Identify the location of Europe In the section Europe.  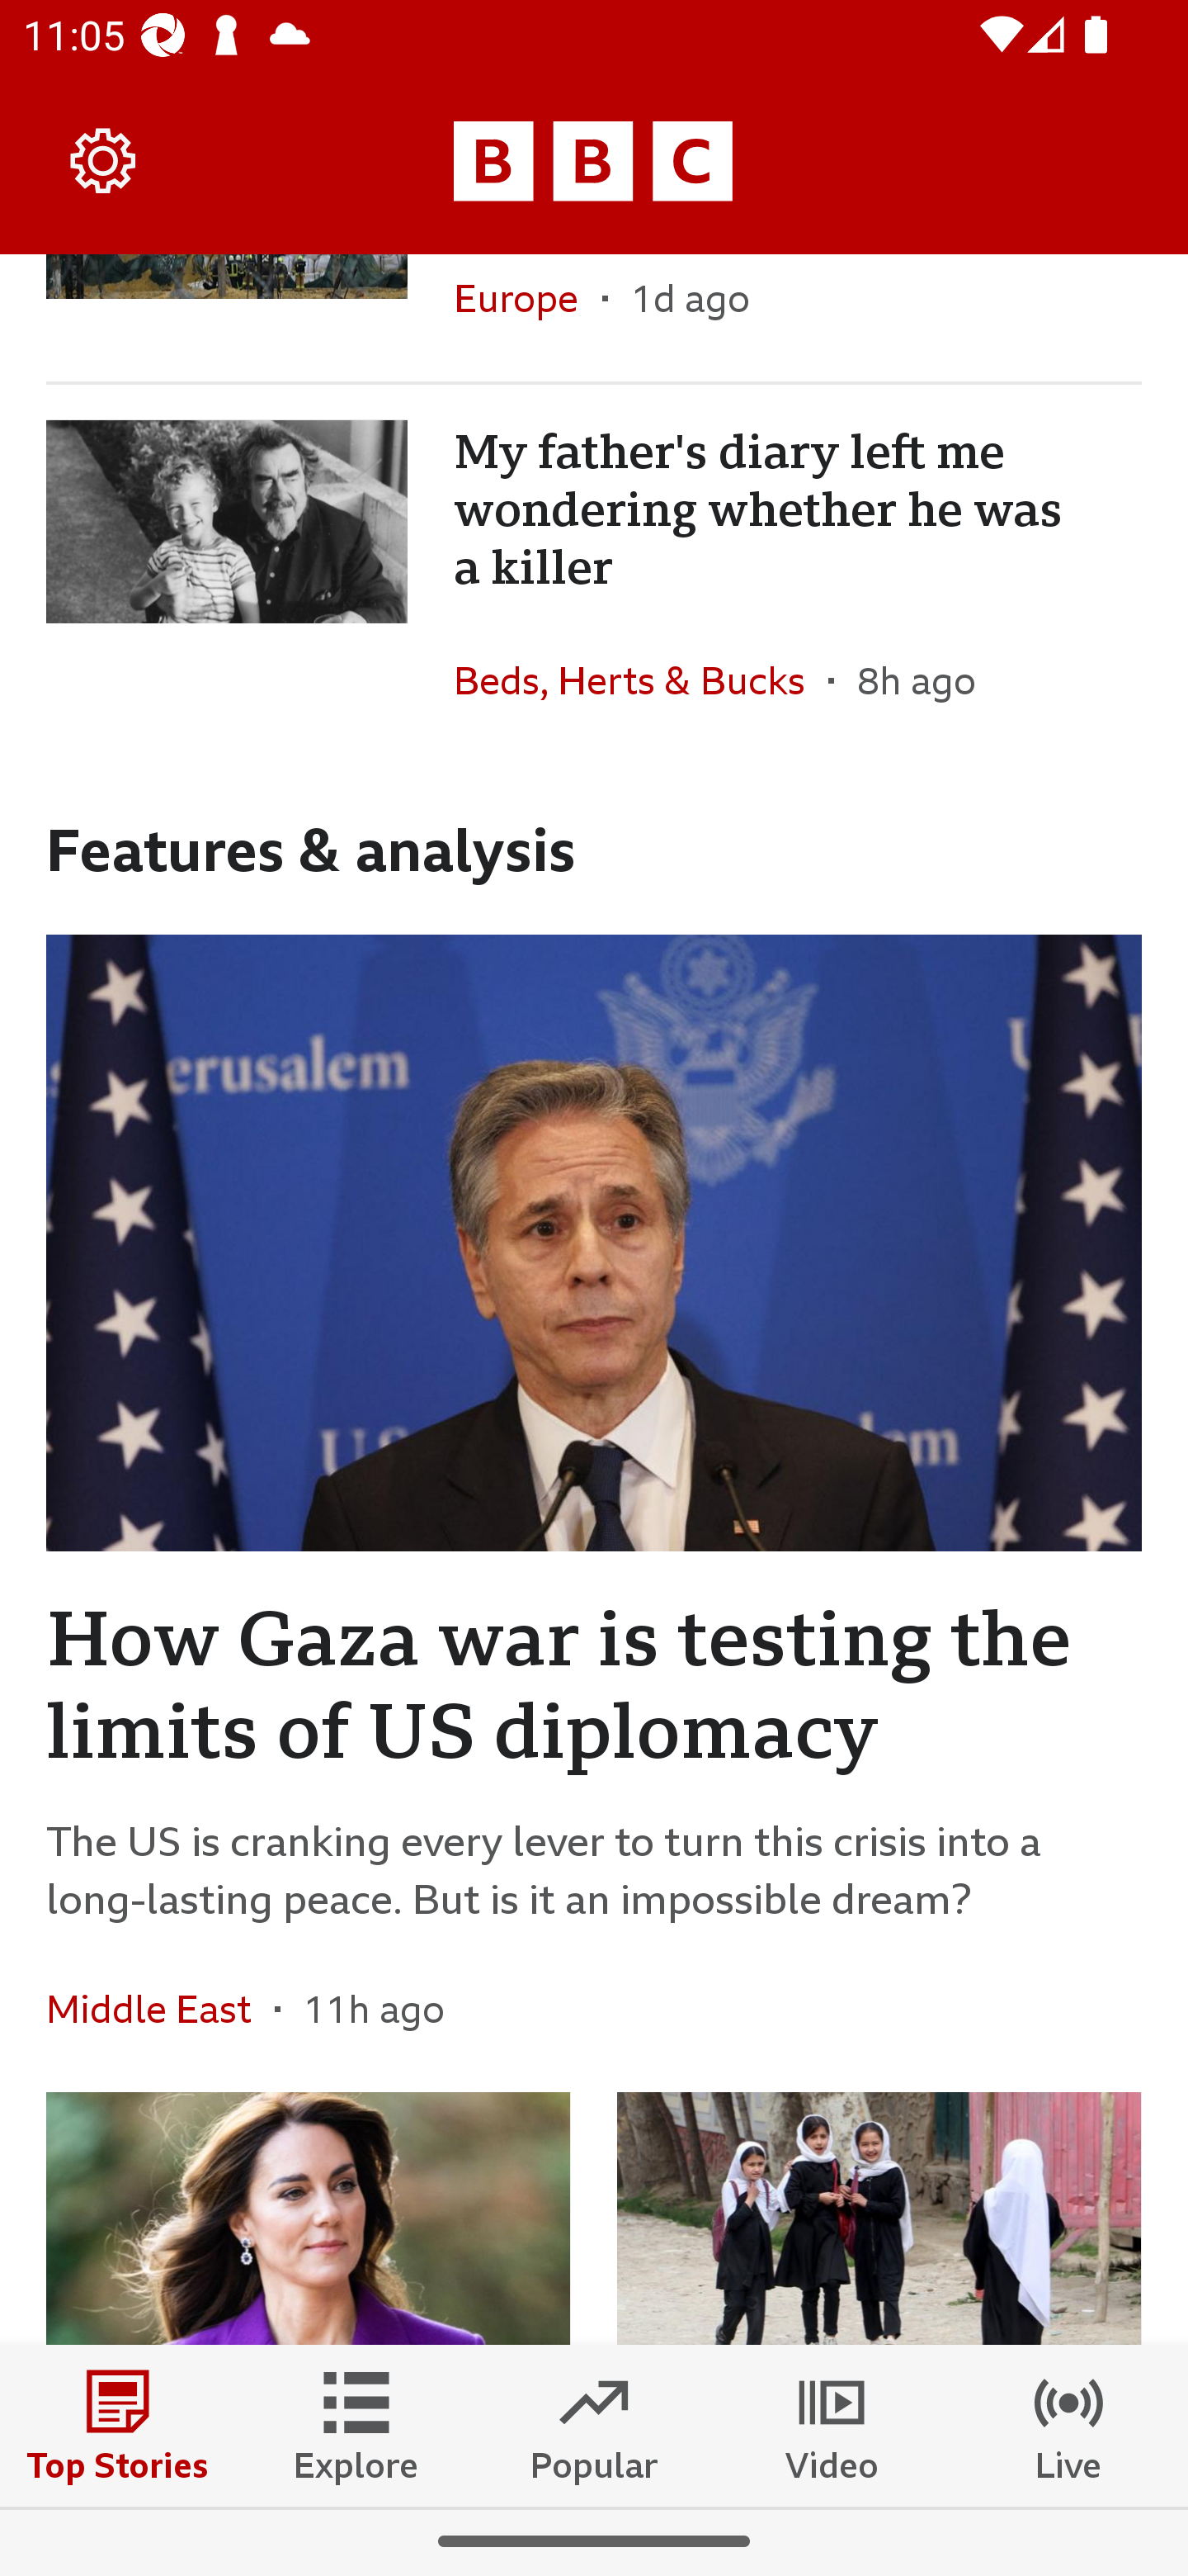
(528, 317).